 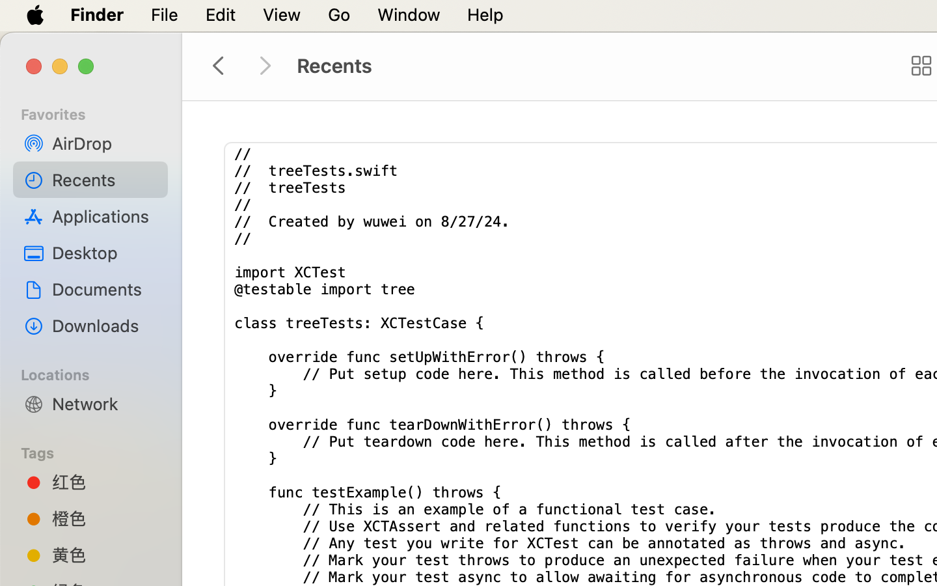 I want to click on Documents, so click(x=105, y=289).